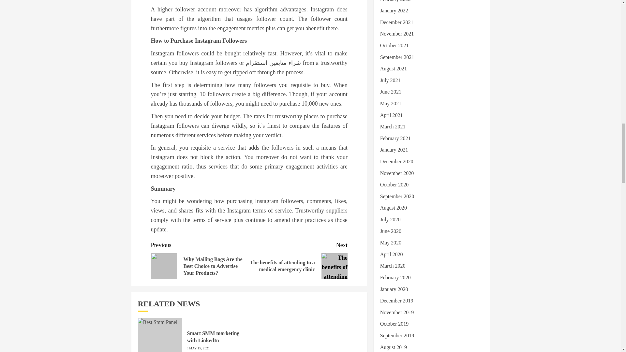 This screenshot has height=352, width=626. Describe the element at coordinates (199, 348) in the screenshot. I see `MAY 15, 2021` at that location.